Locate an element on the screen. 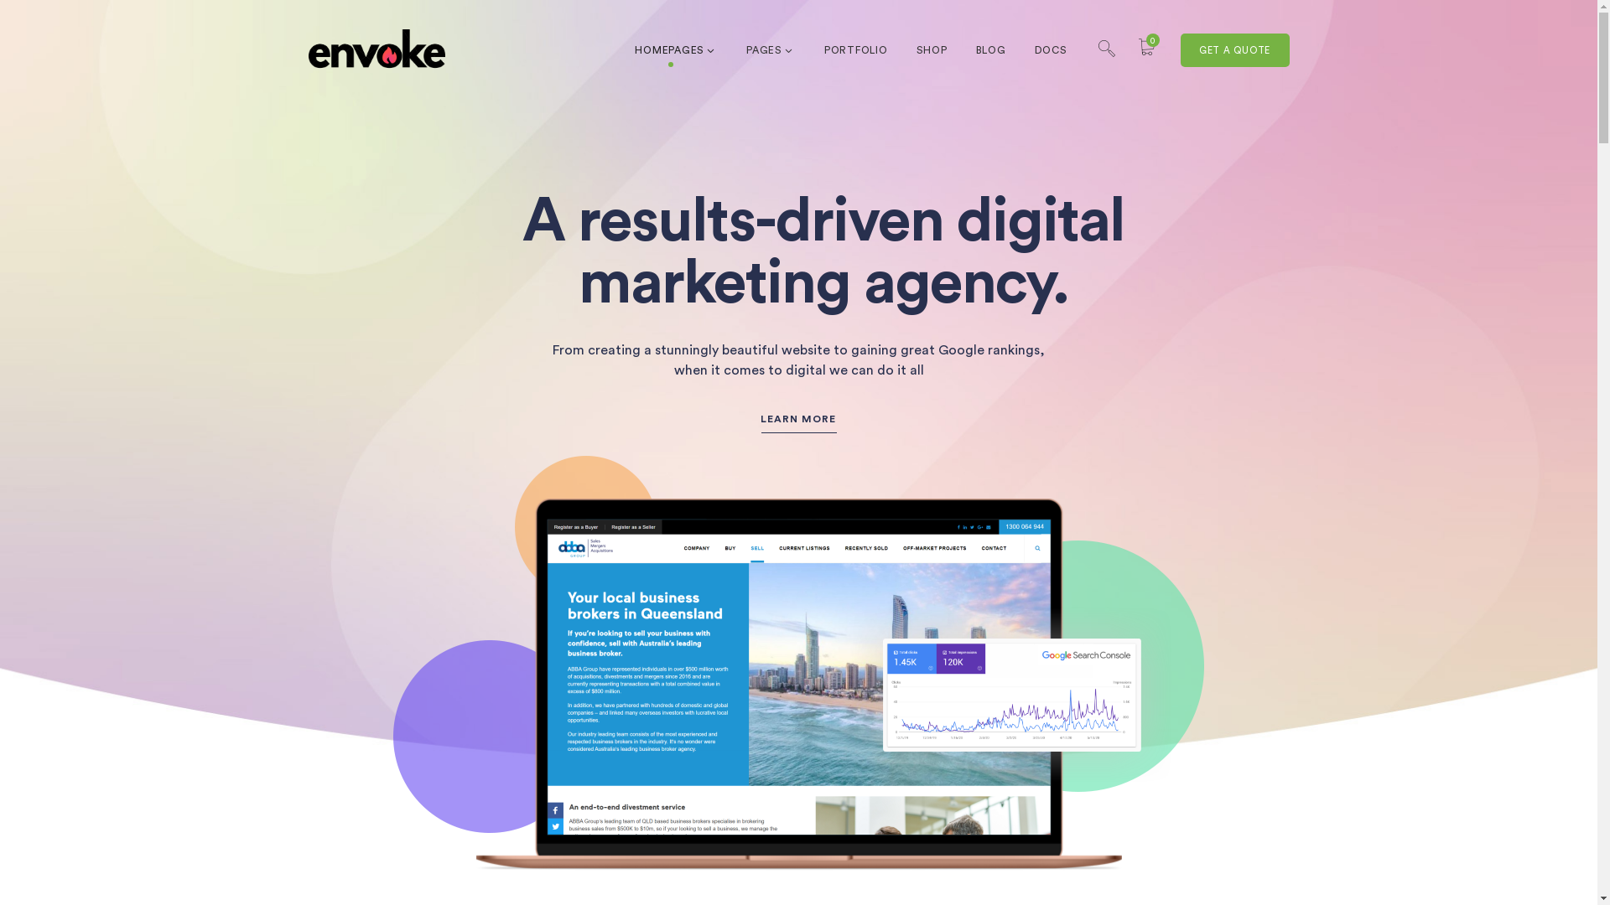  envoke - Digital Marketing Agency - NSW - QLD is located at coordinates (377, 51).